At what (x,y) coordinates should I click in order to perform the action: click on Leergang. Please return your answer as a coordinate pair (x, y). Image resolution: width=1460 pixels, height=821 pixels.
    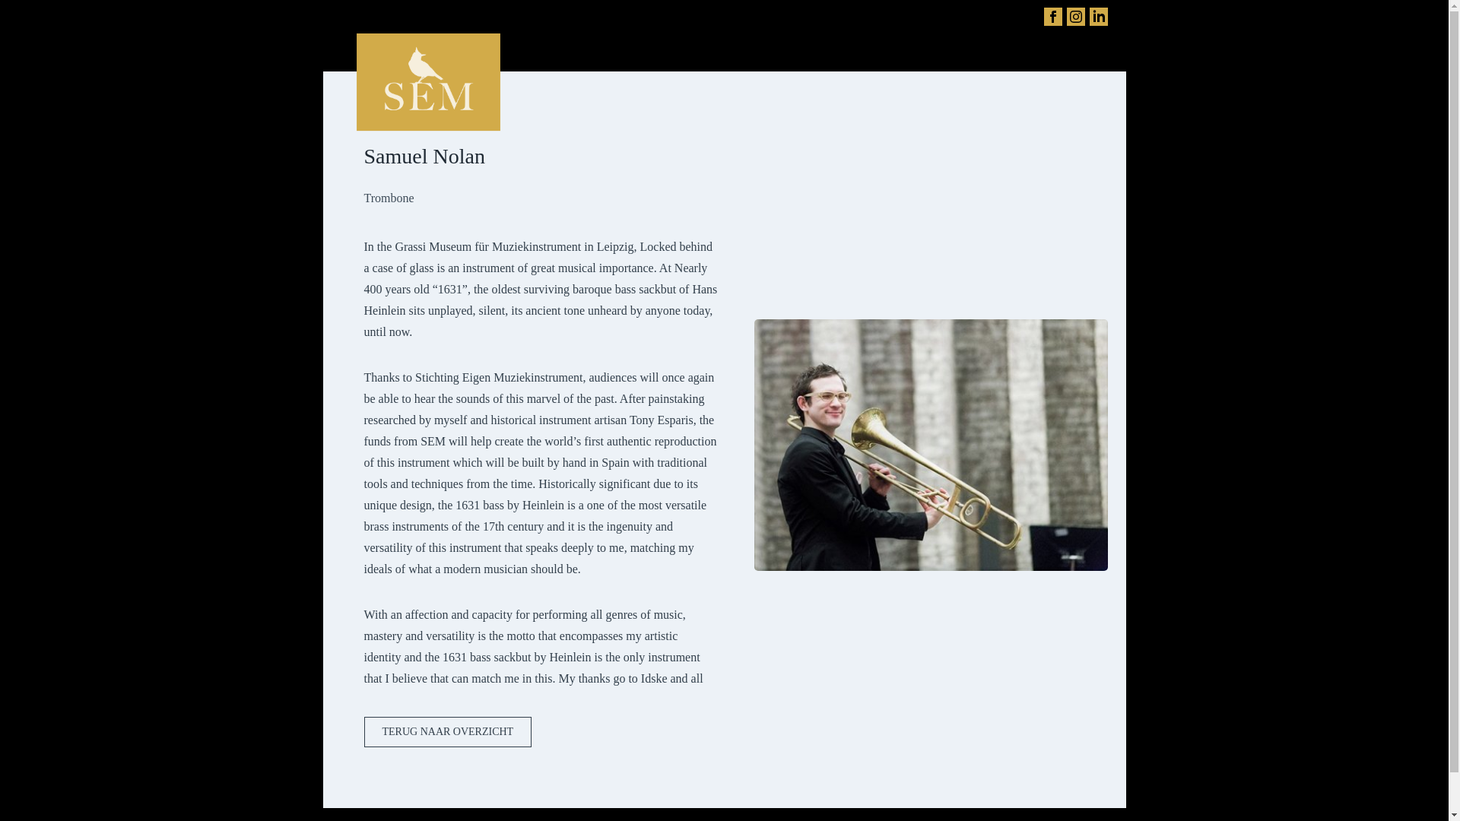
    Looking at the image, I should click on (725, 819).